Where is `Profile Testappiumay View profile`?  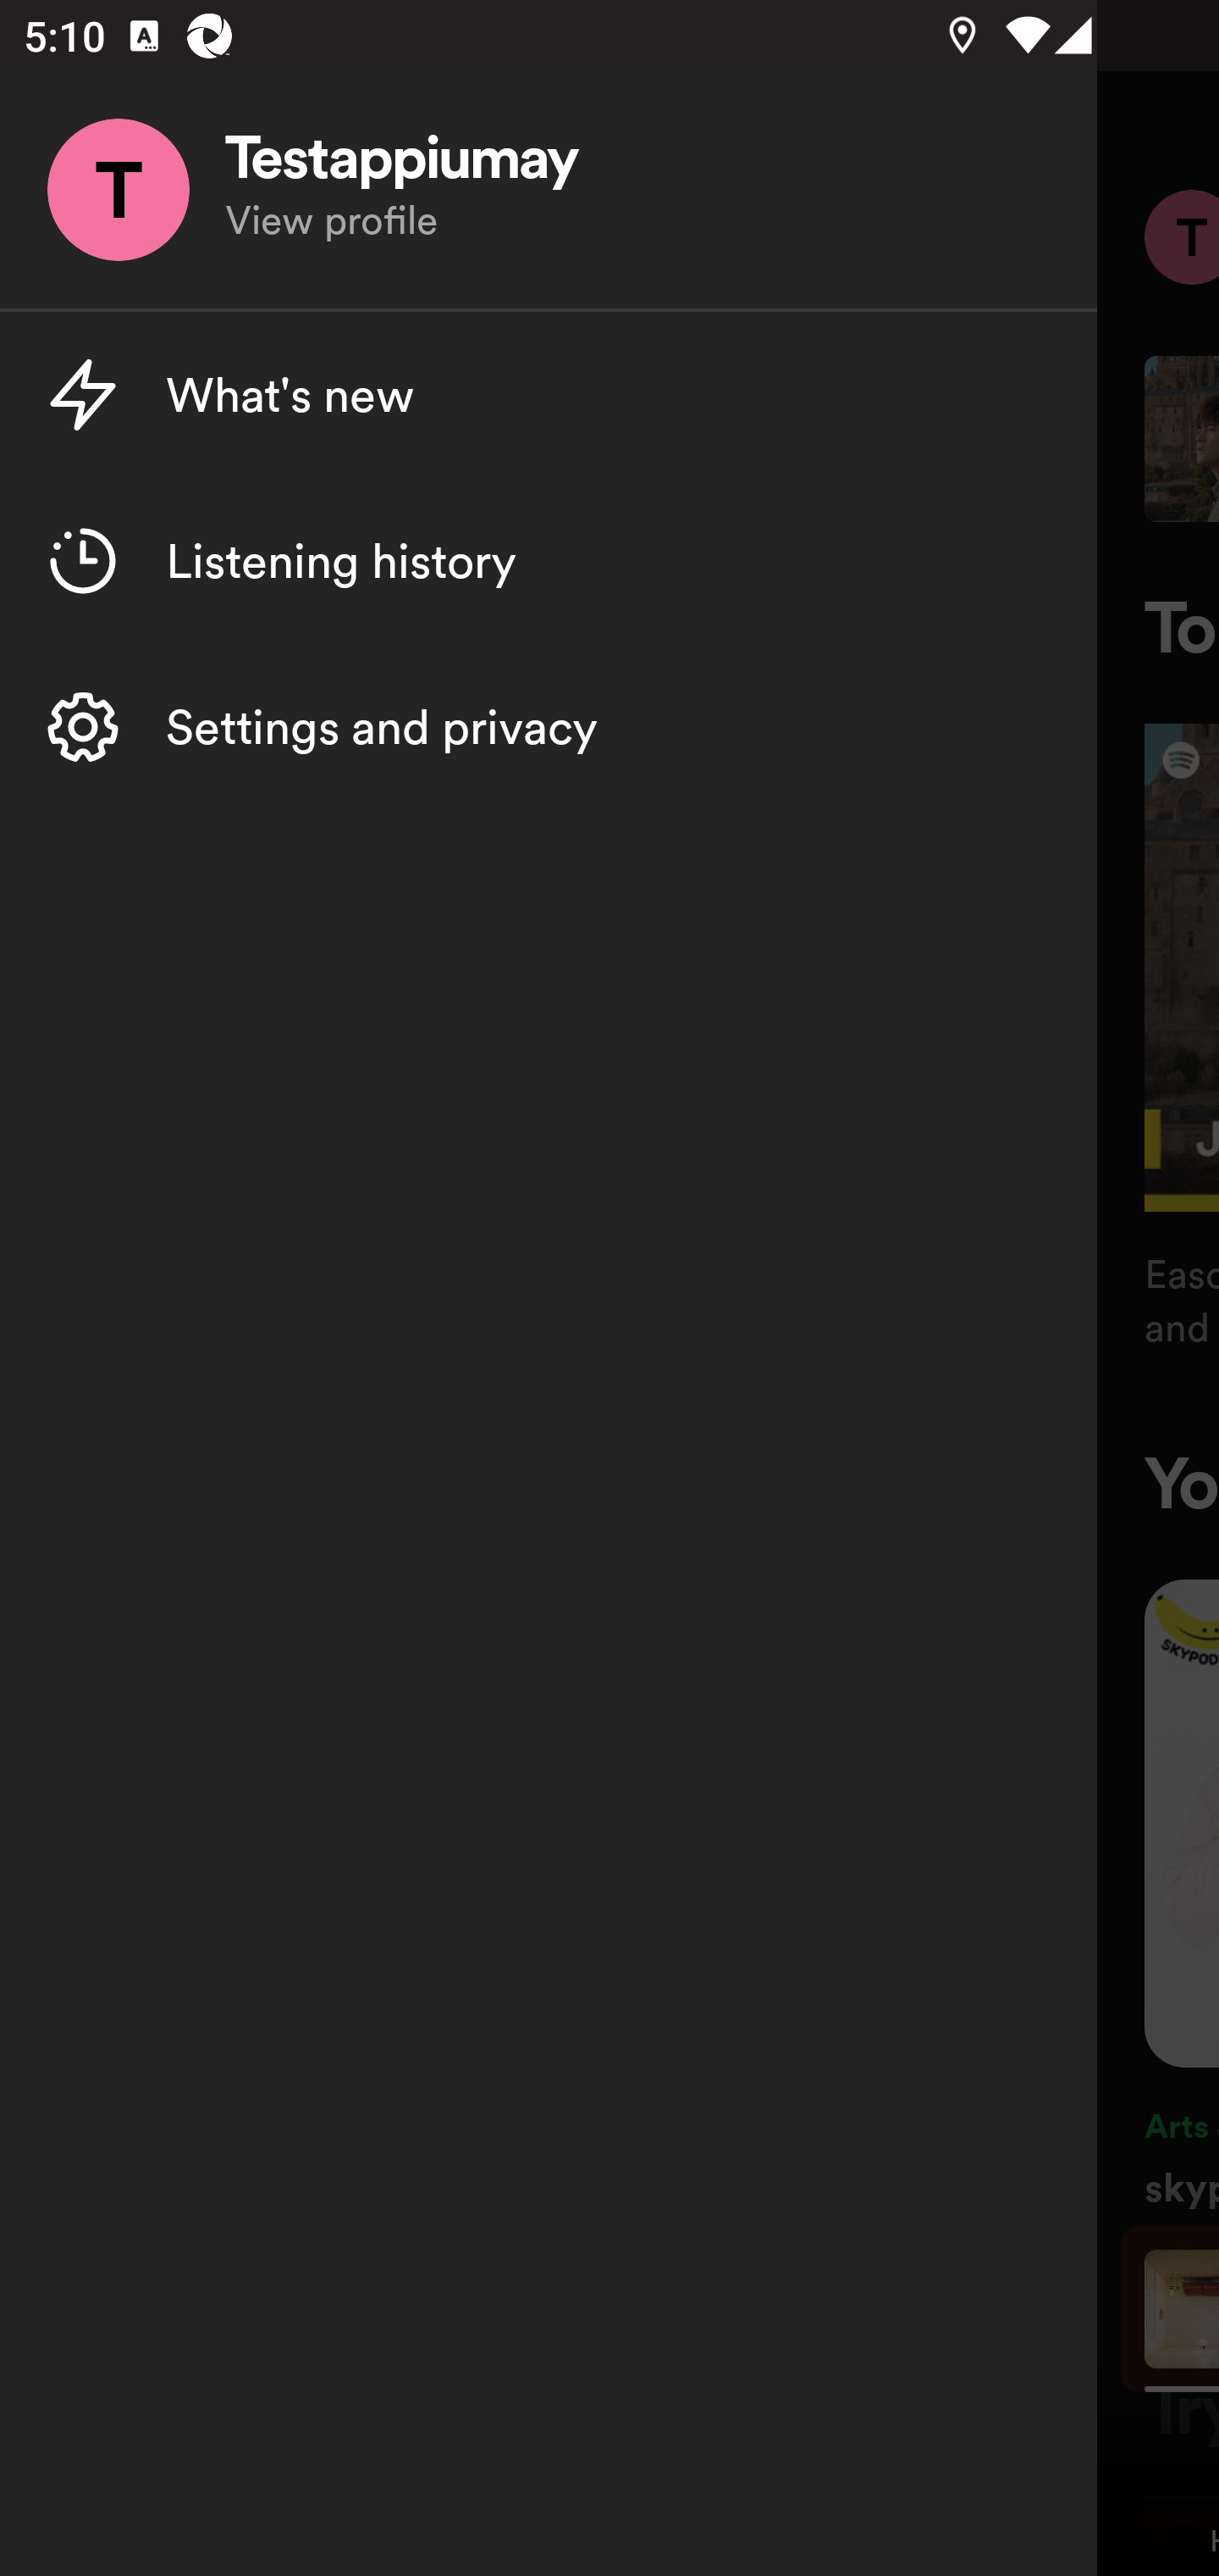 Profile Testappiumay View profile is located at coordinates (549, 190).